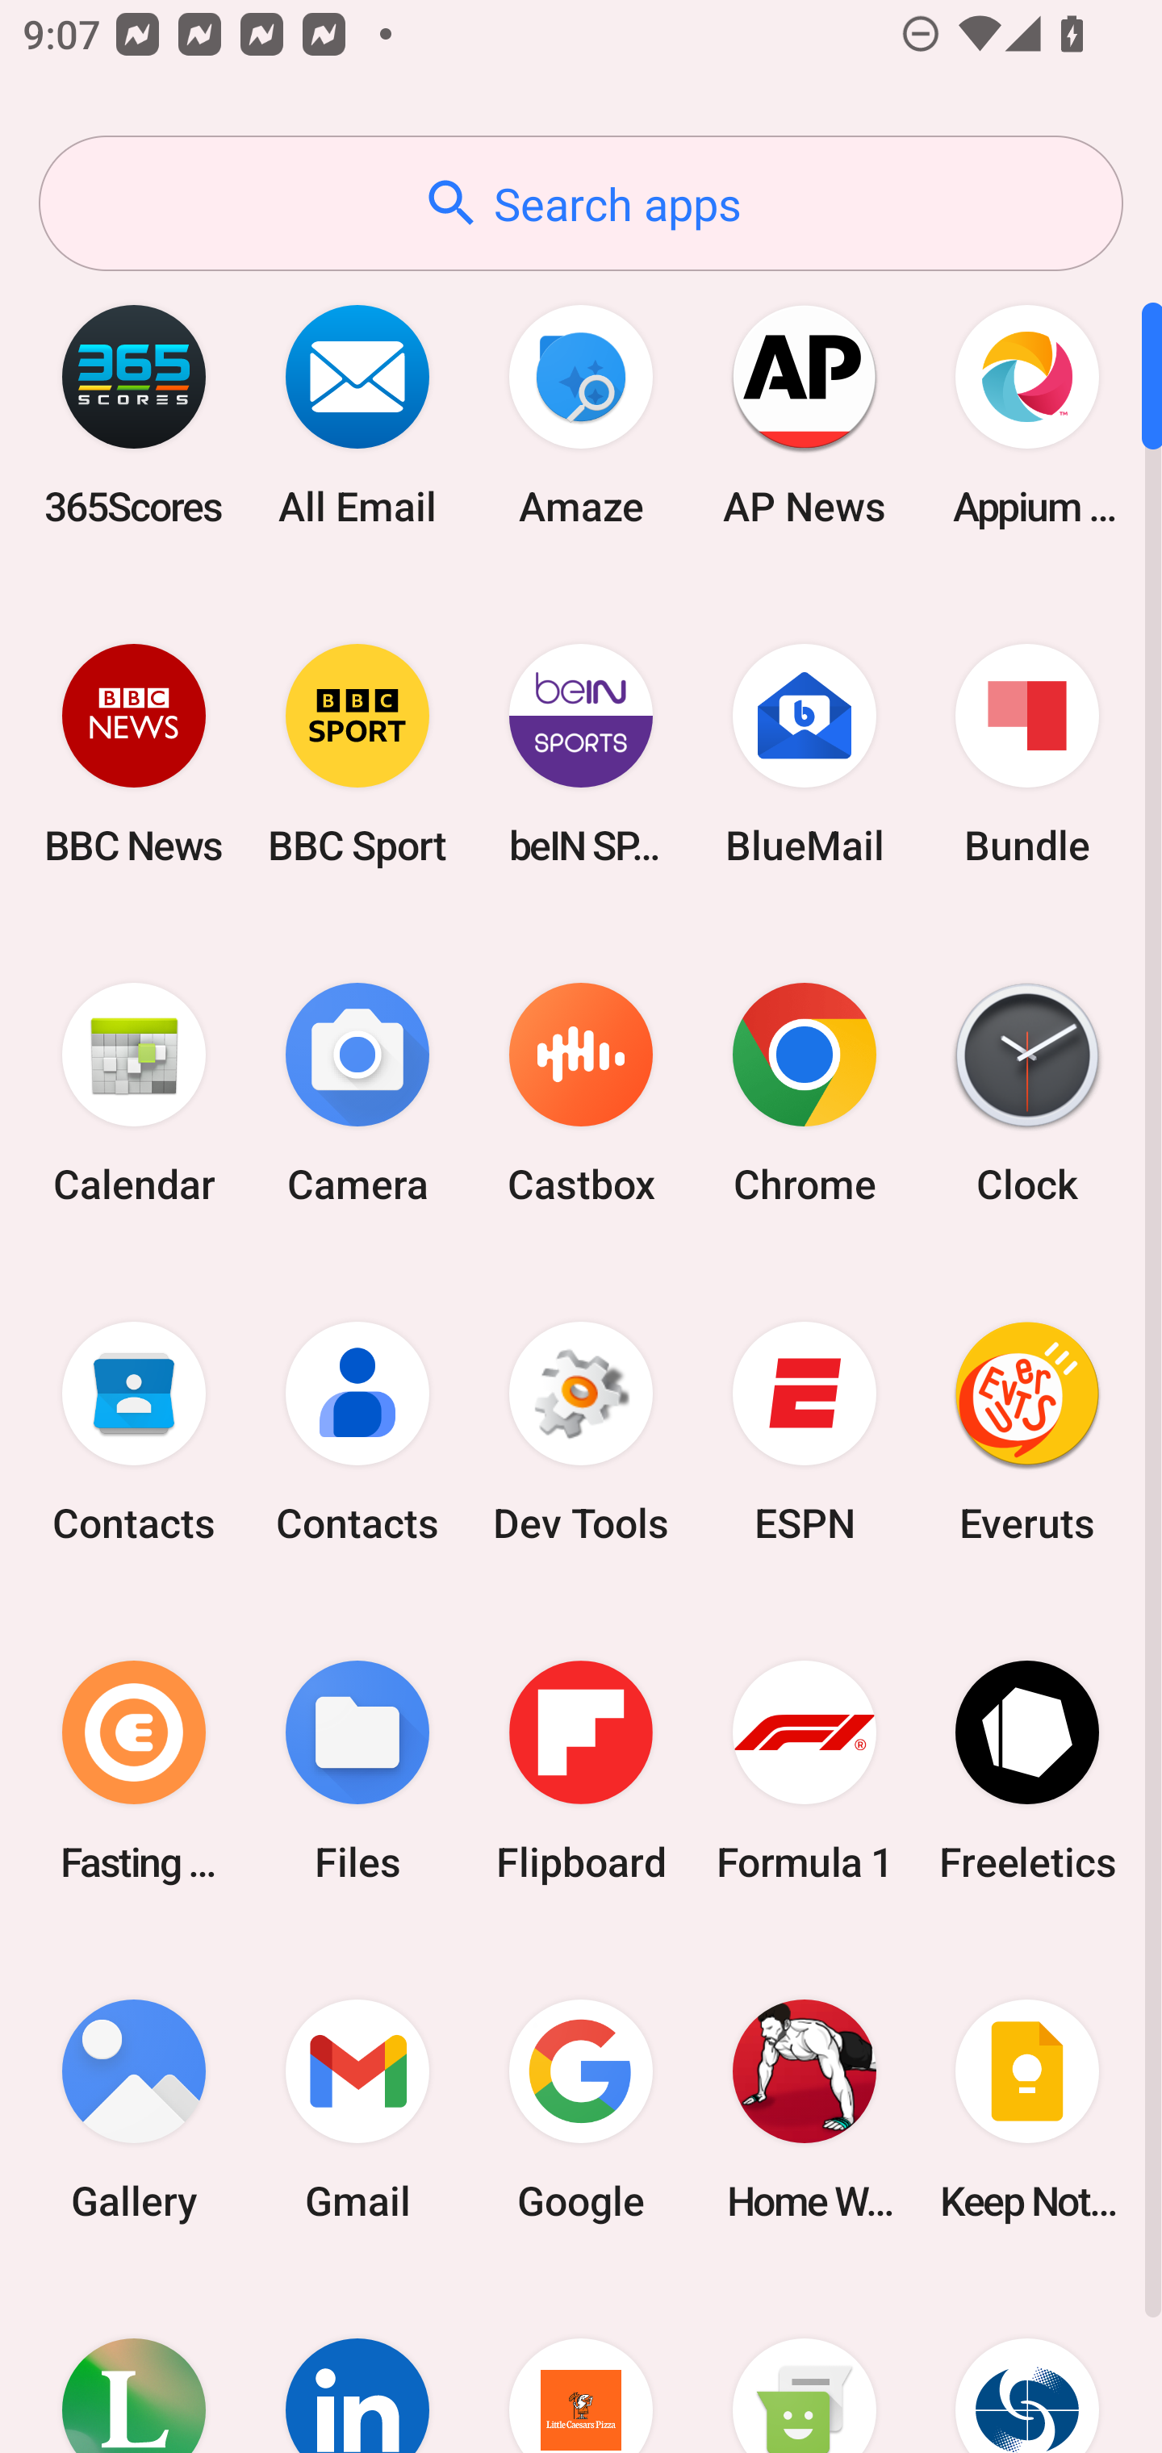  I want to click on Clock, so click(1027, 1094).